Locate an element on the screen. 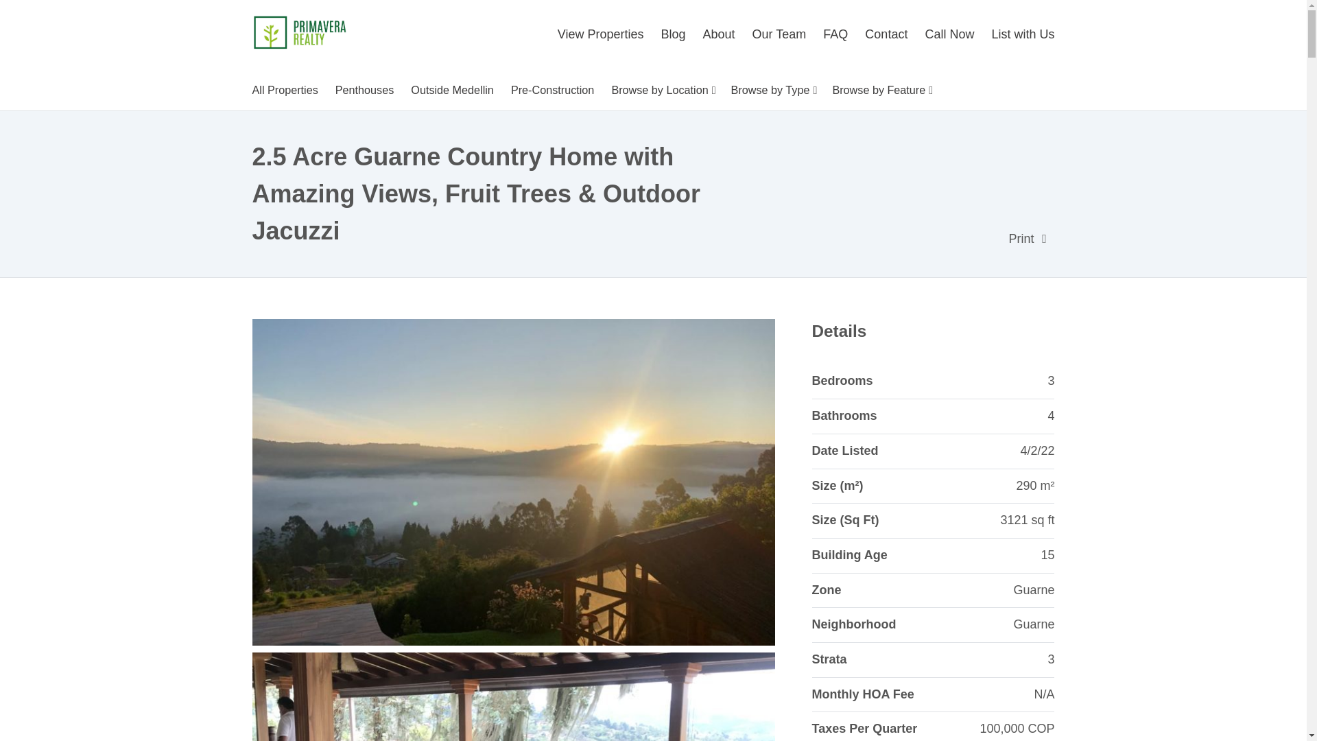  Browse by Location is located at coordinates (663, 89).